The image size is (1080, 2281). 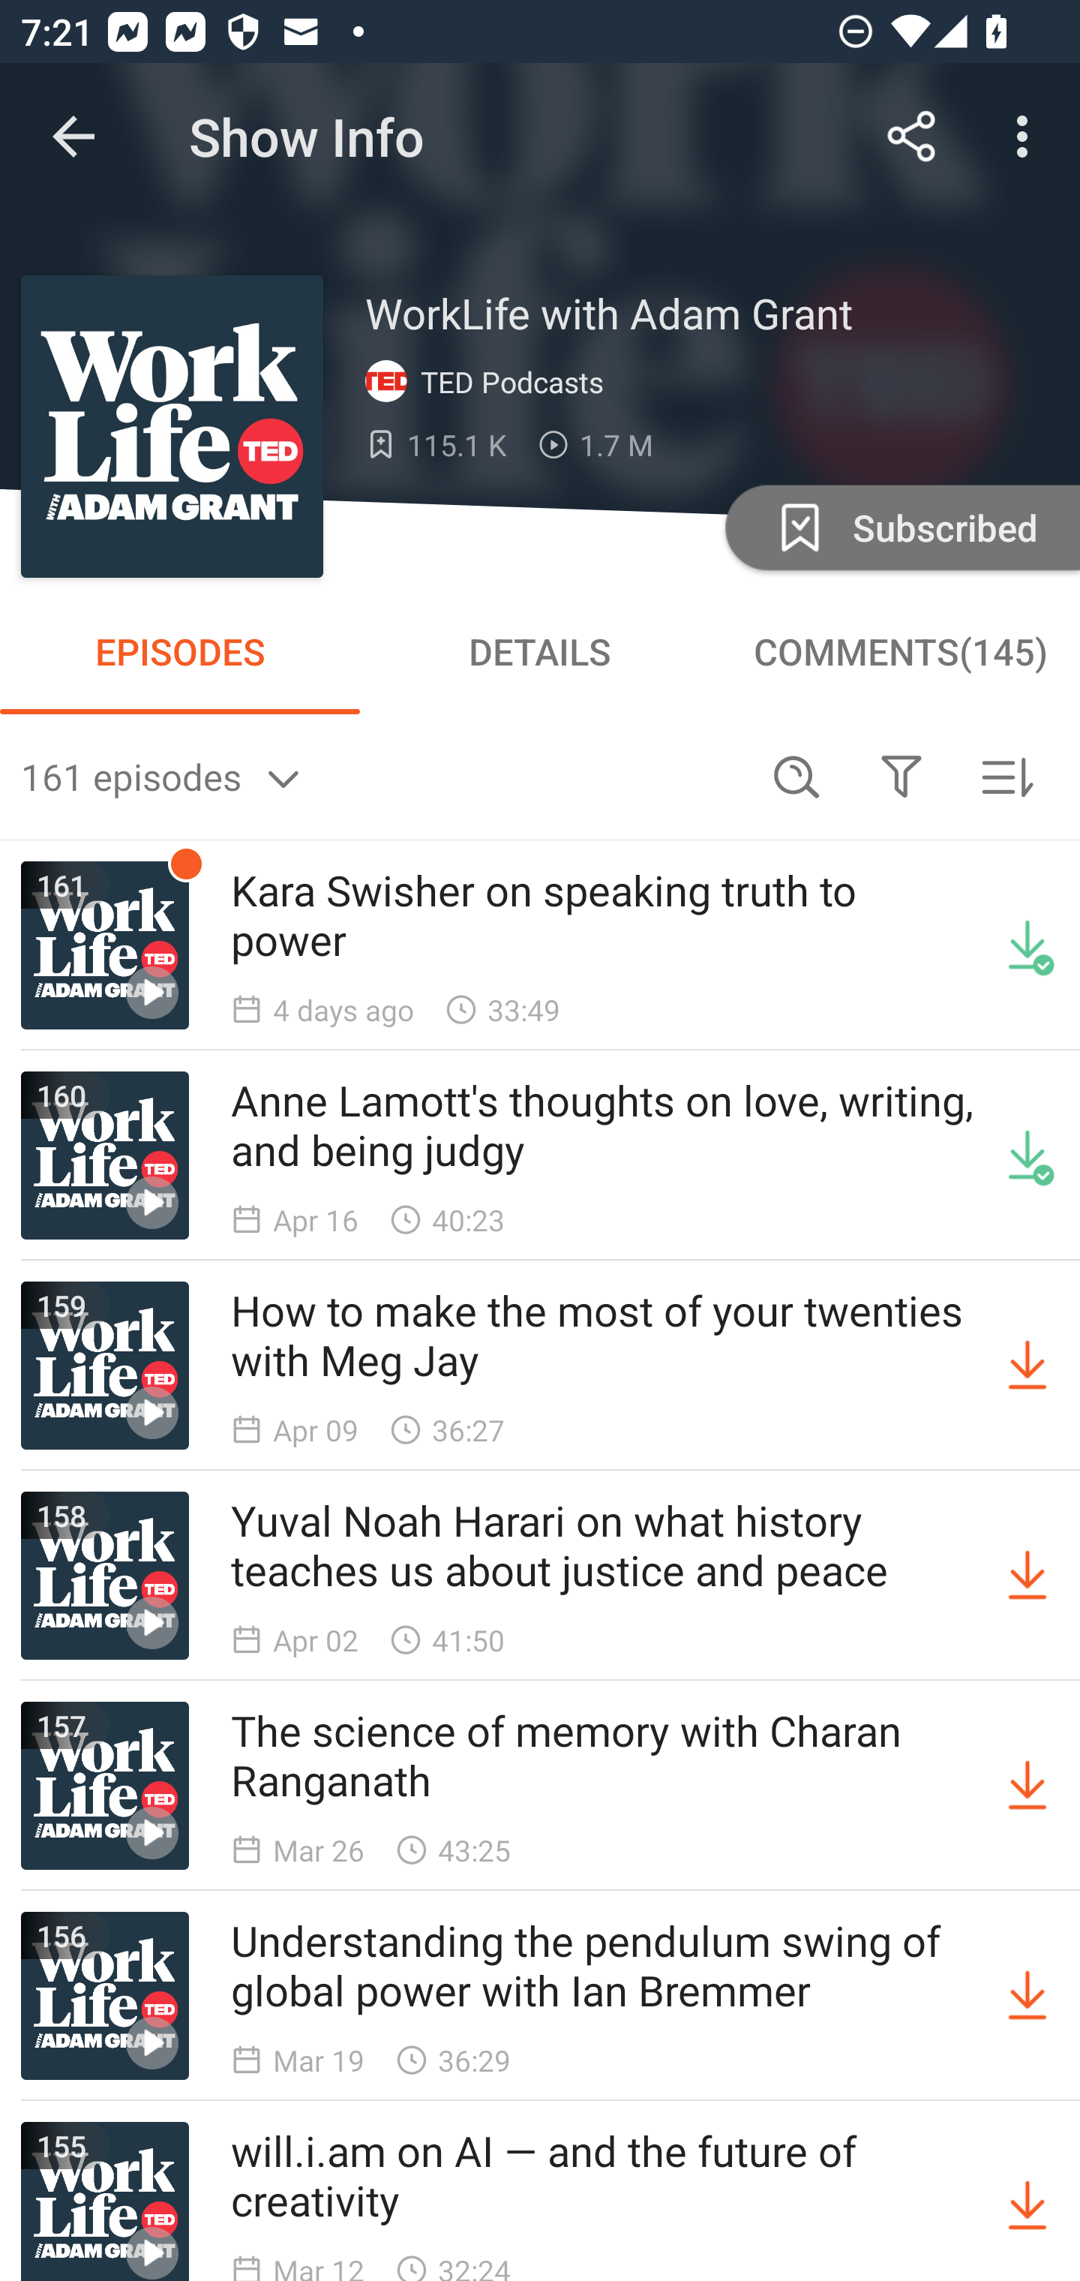 What do you see at coordinates (1027, 1996) in the screenshot?
I see `Download` at bounding box center [1027, 1996].